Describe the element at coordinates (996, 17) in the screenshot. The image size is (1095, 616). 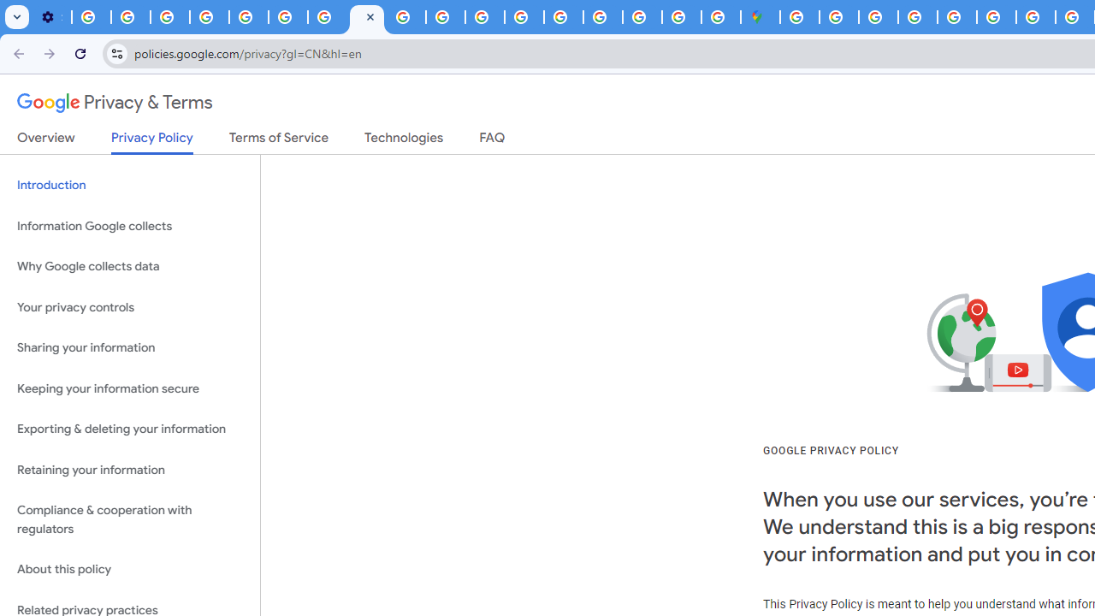
I see `Terms and Conditions` at that location.